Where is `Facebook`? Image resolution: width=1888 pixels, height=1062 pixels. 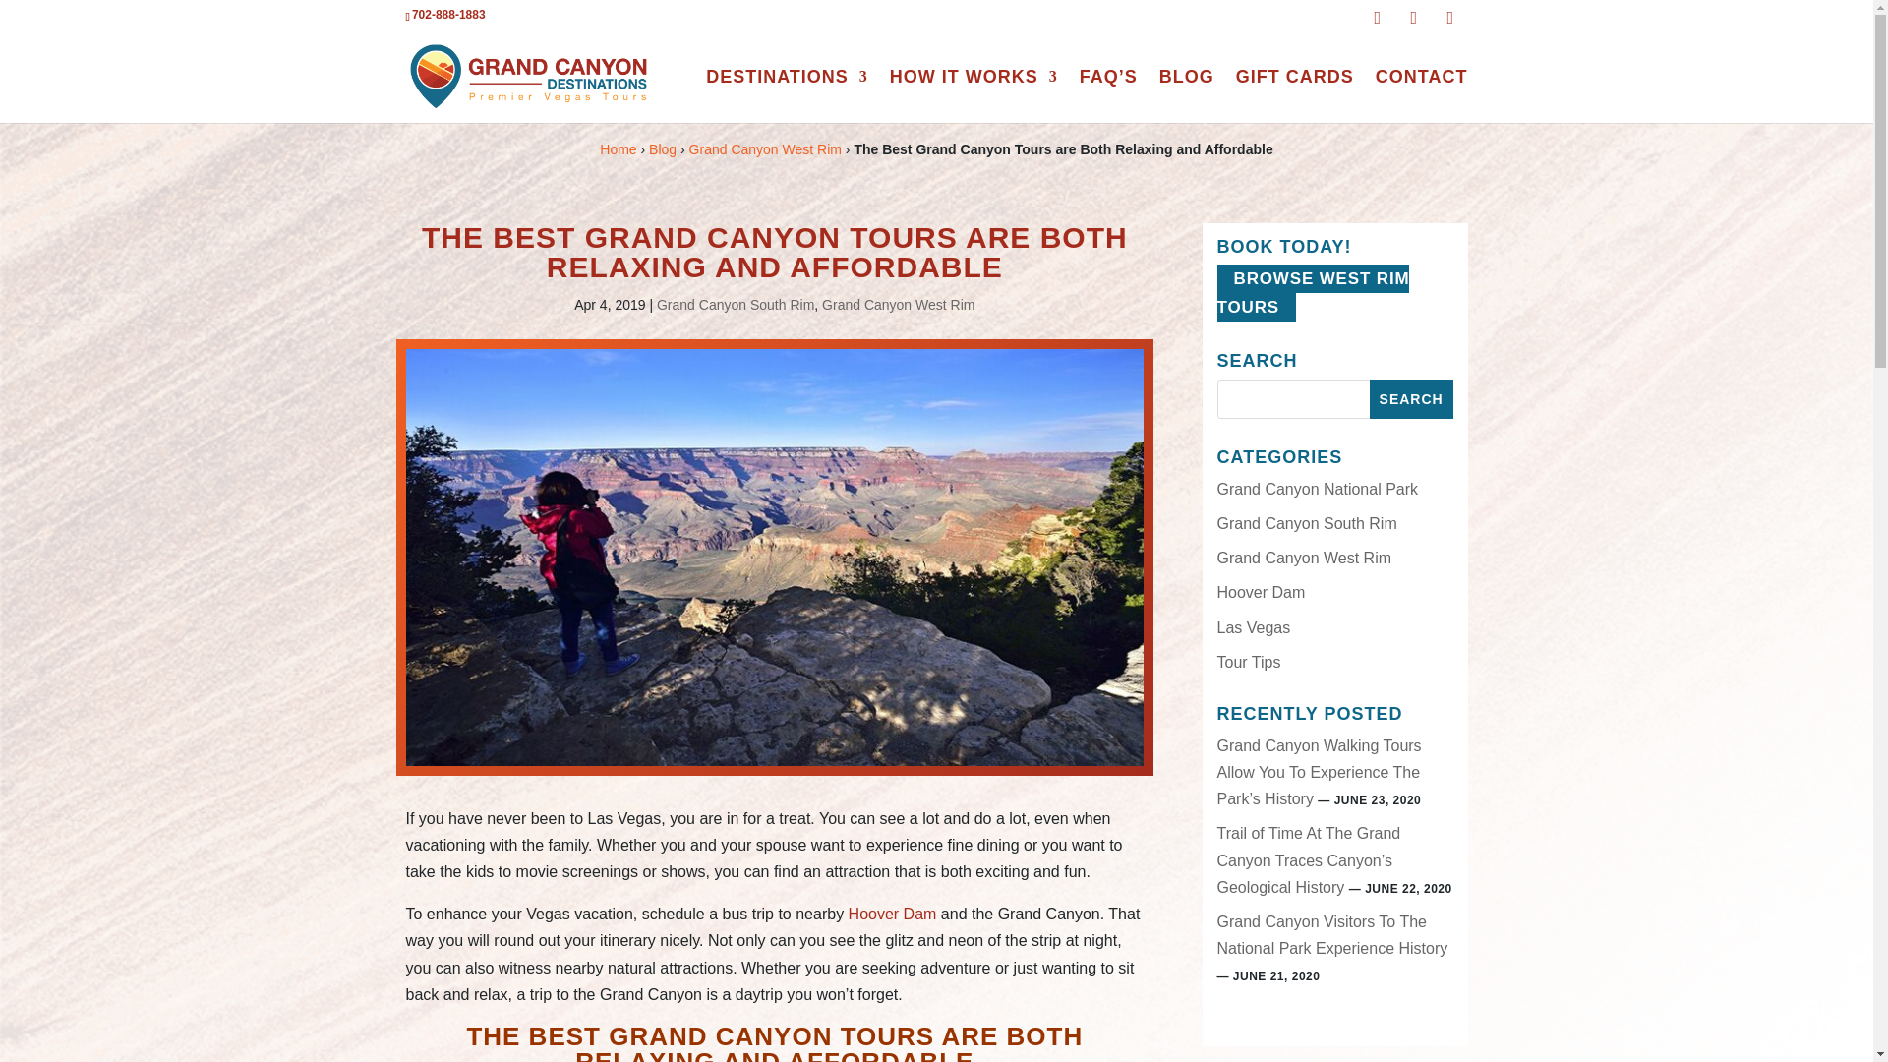
Facebook is located at coordinates (1383, 18).